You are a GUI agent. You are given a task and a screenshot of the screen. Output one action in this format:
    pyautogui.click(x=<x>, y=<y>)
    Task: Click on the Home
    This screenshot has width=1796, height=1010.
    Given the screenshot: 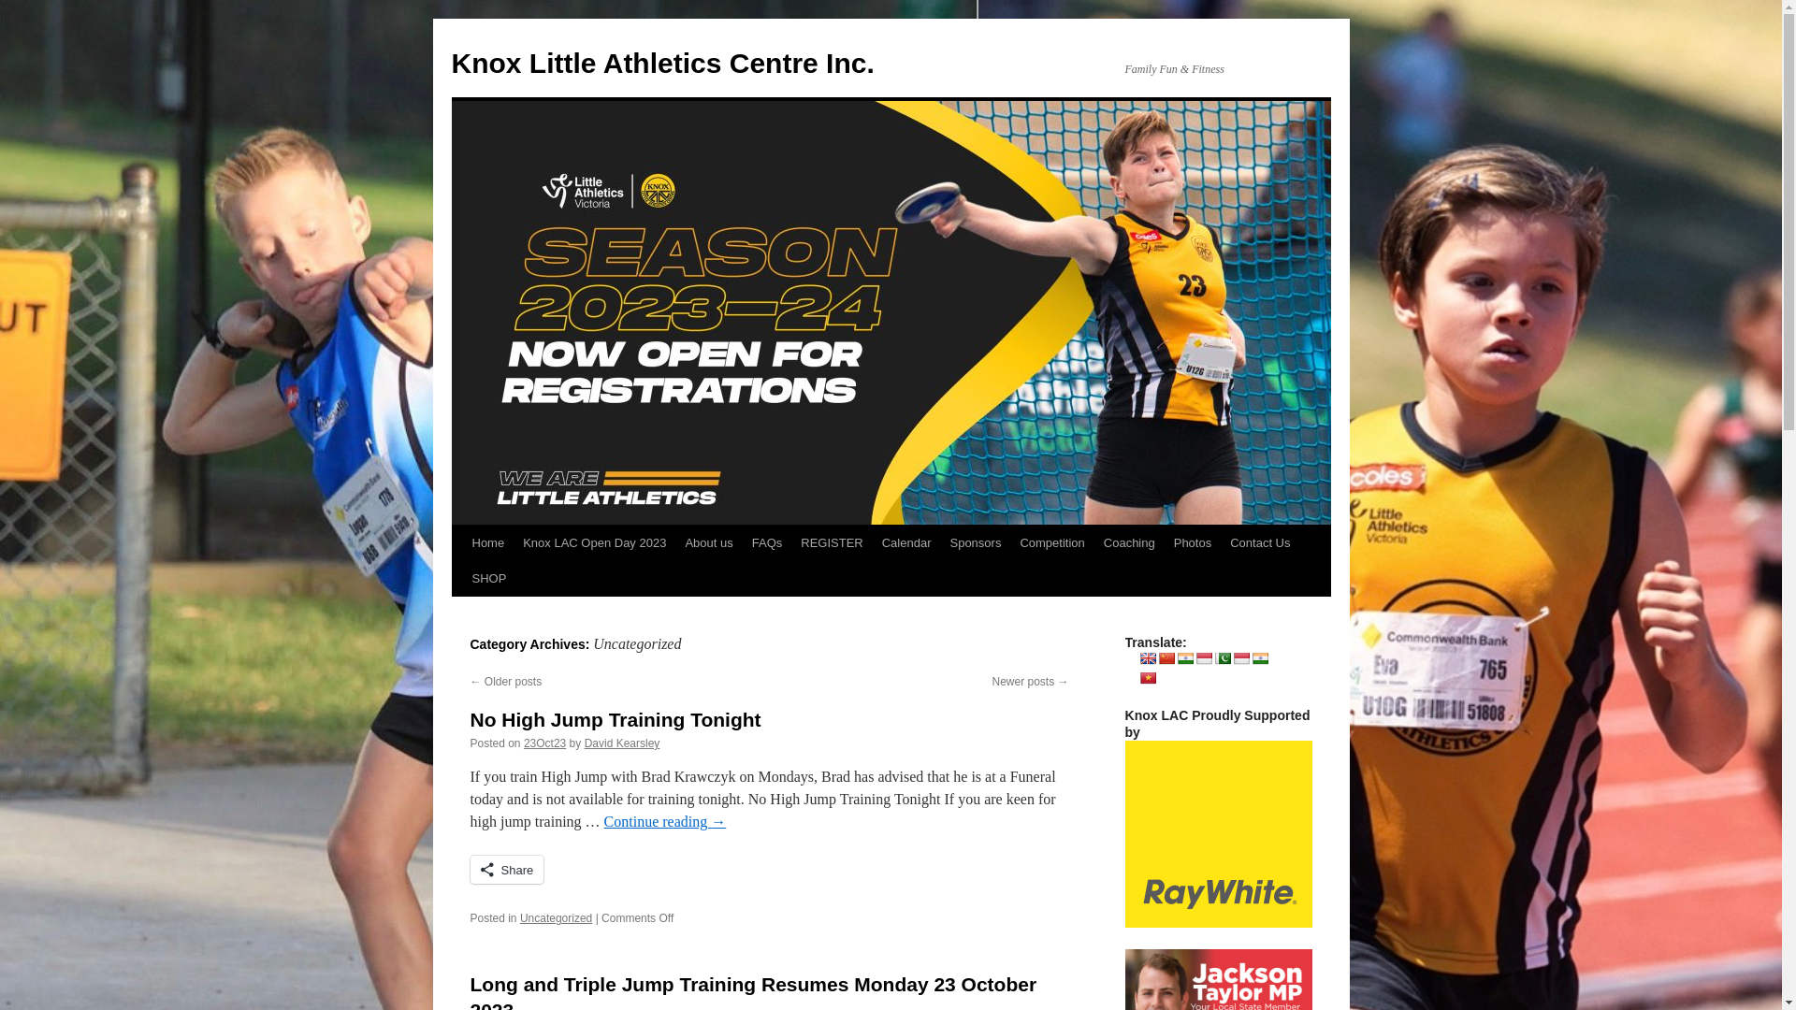 What is the action you would take?
    pyautogui.click(x=487, y=543)
    